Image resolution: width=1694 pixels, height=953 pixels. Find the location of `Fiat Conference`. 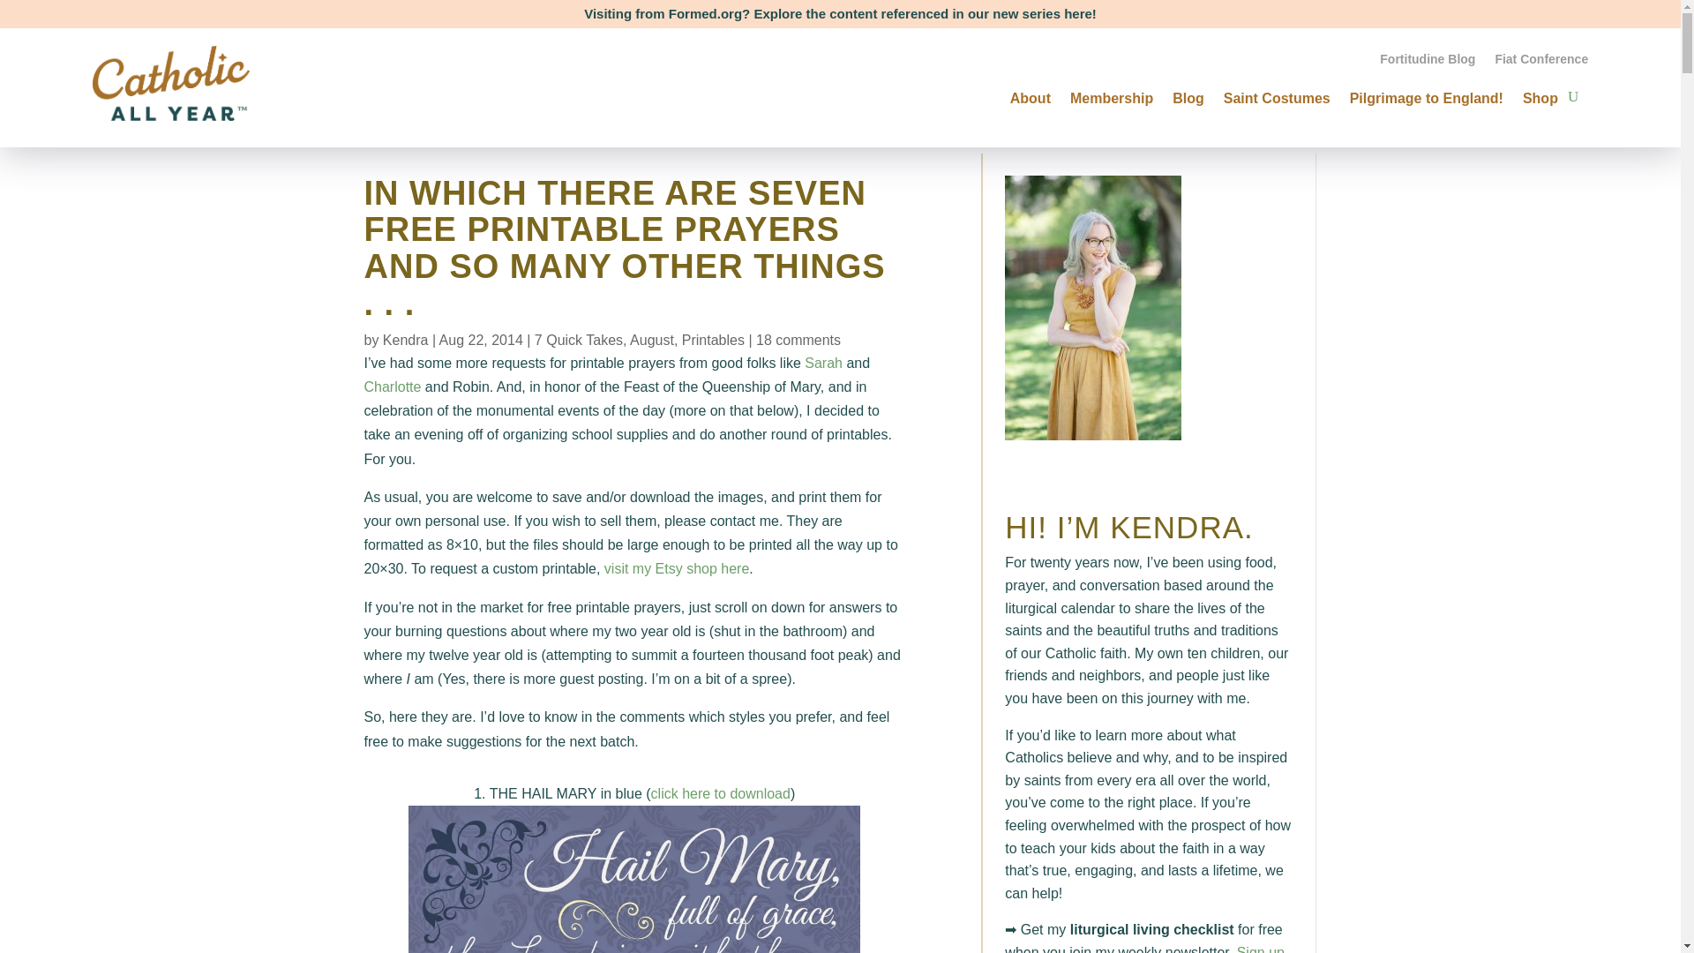

Fiat Conference is located at coordinates (1540, 63).